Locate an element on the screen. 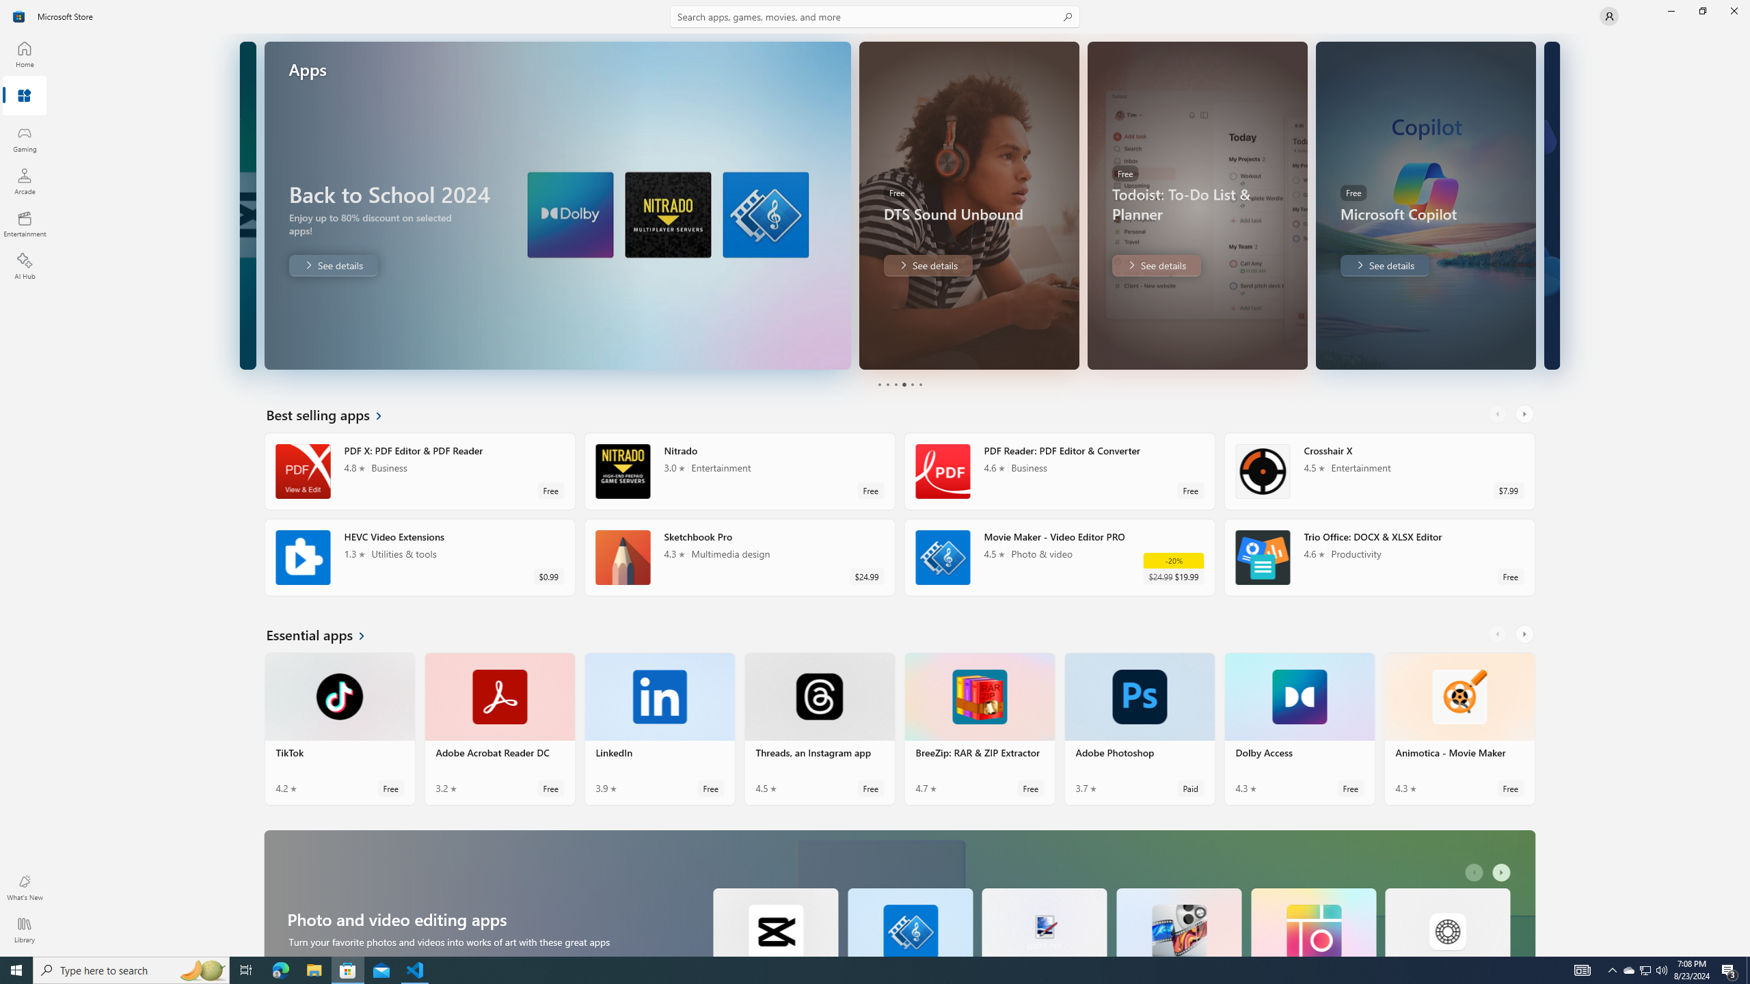  Library is located at coordinates (25, 930).